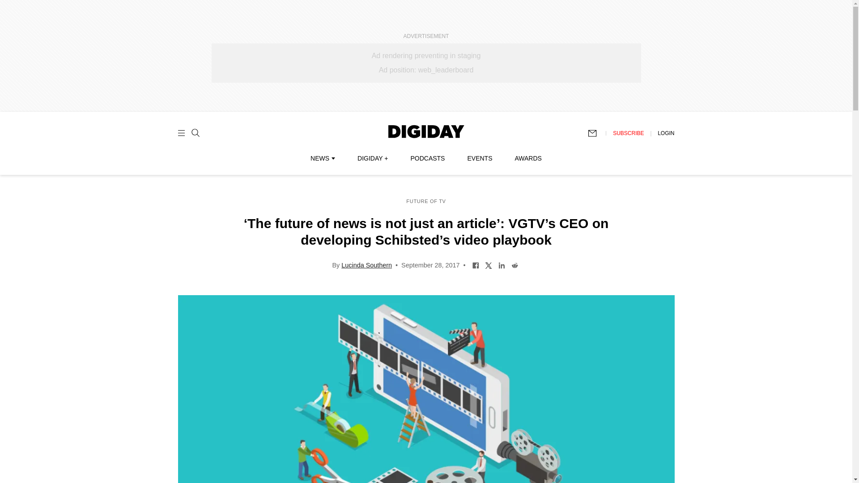 This screenshot has height=483, width=859. I want to click on LOGIN, so click(666, 133).